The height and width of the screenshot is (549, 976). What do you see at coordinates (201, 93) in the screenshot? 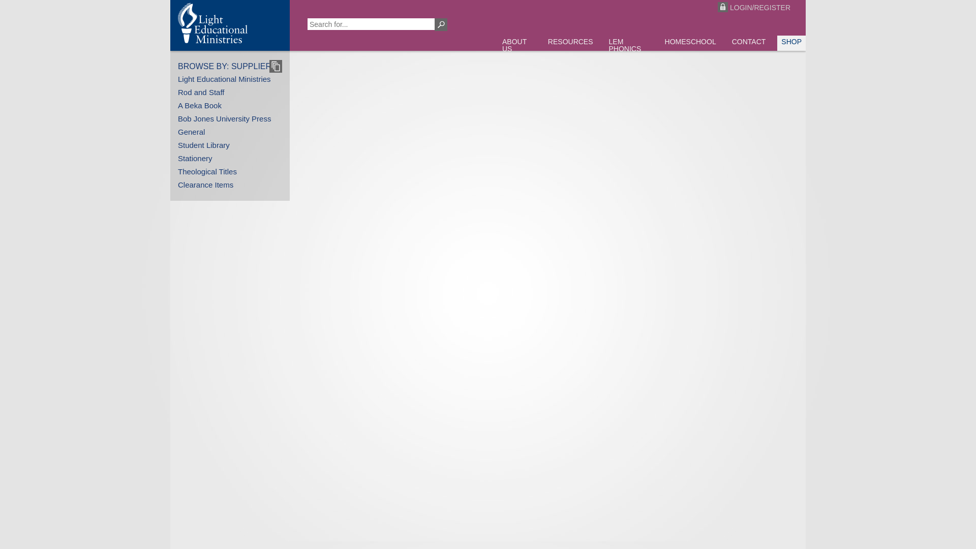
I see `Rod and Staff` at bounding box center [201, 93].